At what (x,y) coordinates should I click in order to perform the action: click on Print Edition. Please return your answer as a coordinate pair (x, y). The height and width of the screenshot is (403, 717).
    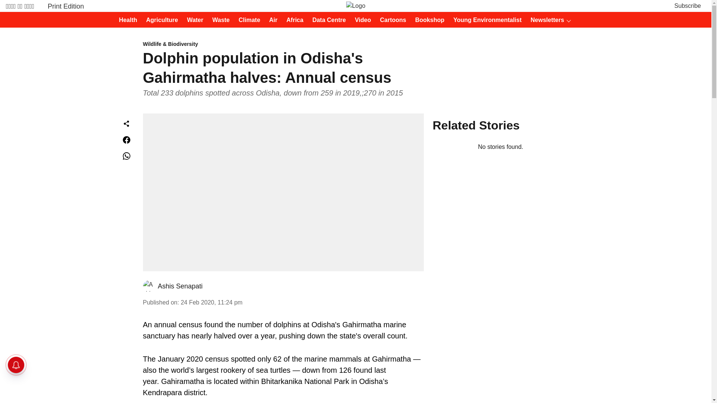
    Looking at the image, I should click on (66, 6).